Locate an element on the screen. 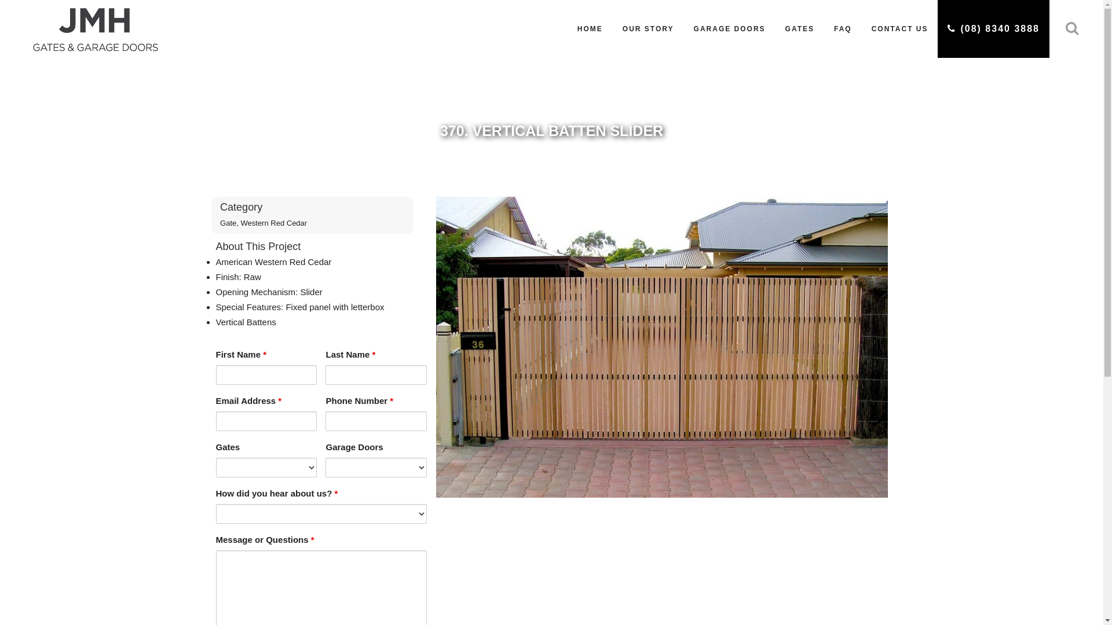  CONTACT US is located at coordinates (900, 29).